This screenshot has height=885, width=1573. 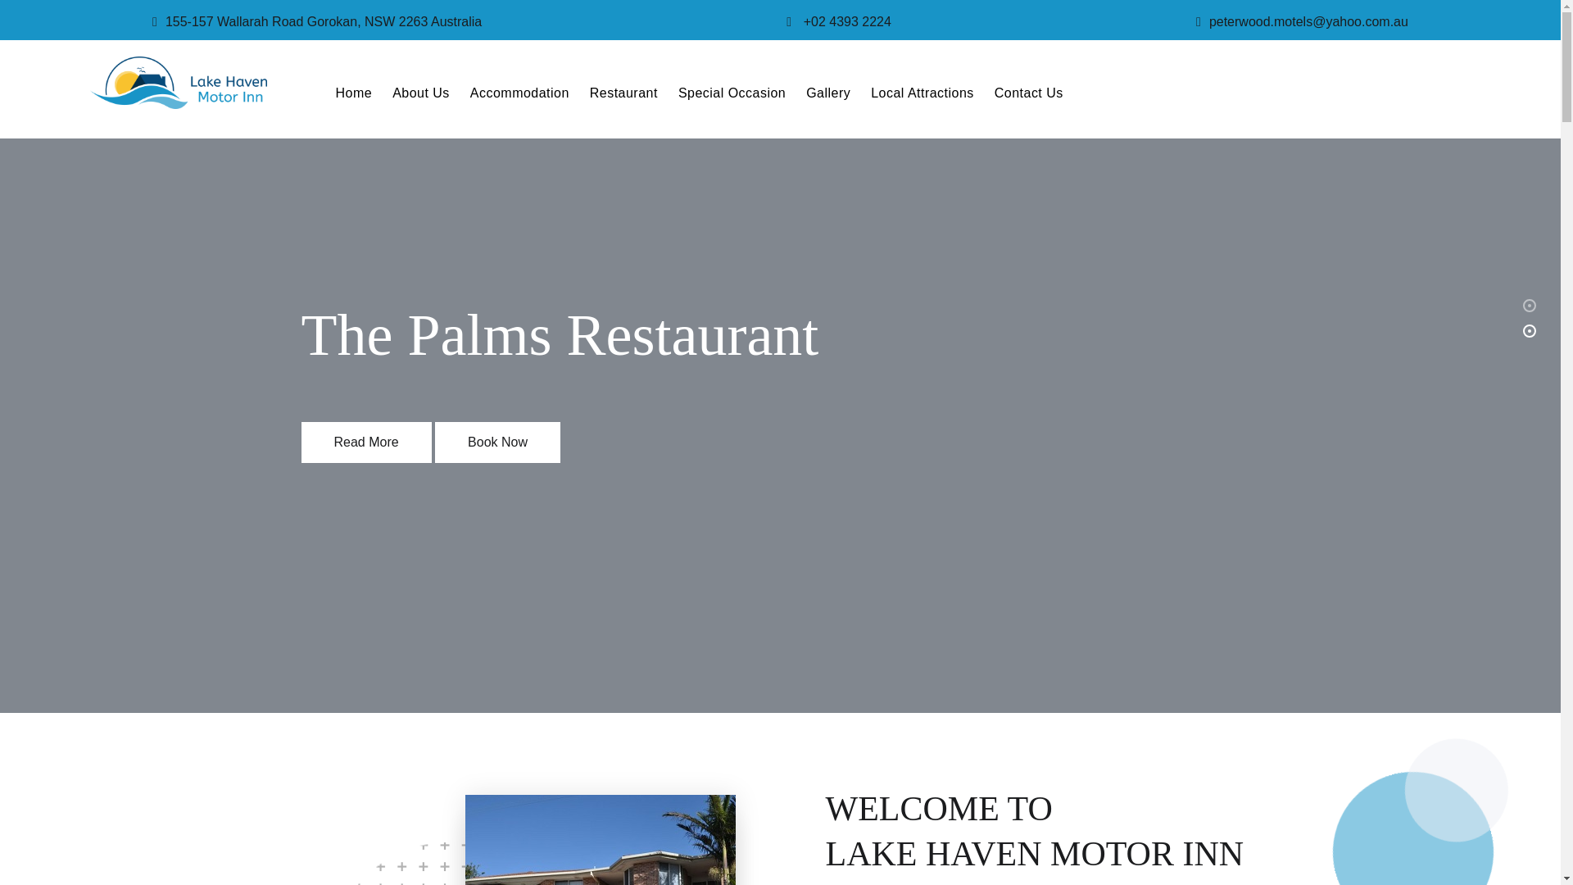 I want to click on About Us, so click(x=421, y=89).